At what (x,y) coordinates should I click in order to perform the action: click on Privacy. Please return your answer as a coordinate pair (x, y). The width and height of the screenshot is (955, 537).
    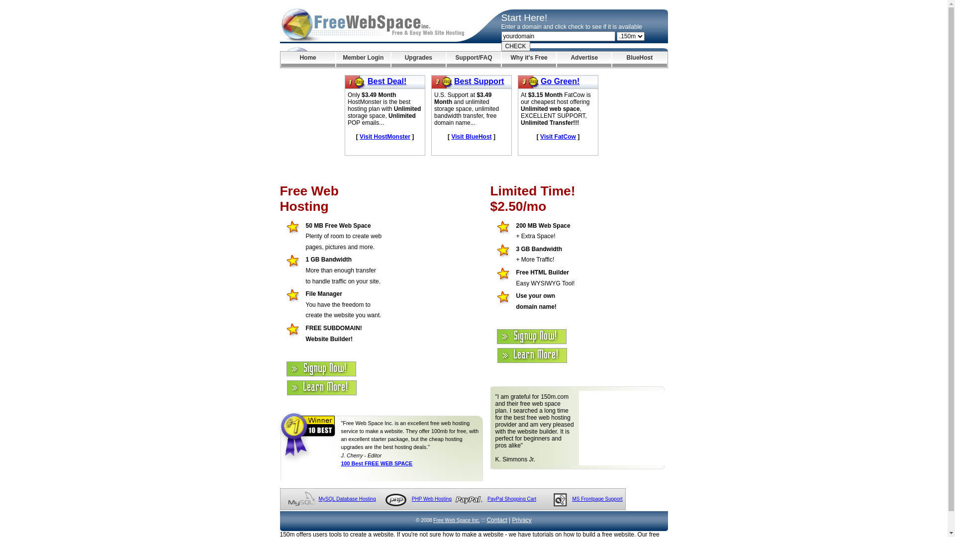
    Looking at the image, I should click on (522, 520).